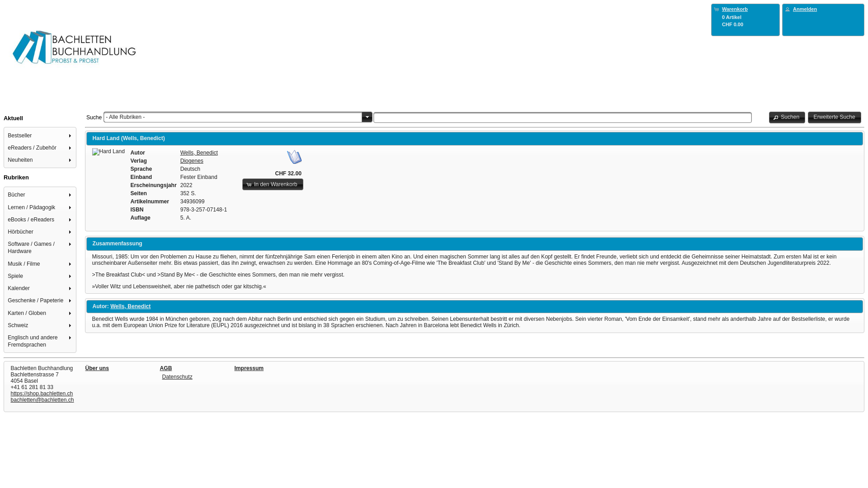 Image resolution: width=868 pixels, height=488 pixels. I want to click on Datenschutz, so click(177, 377).